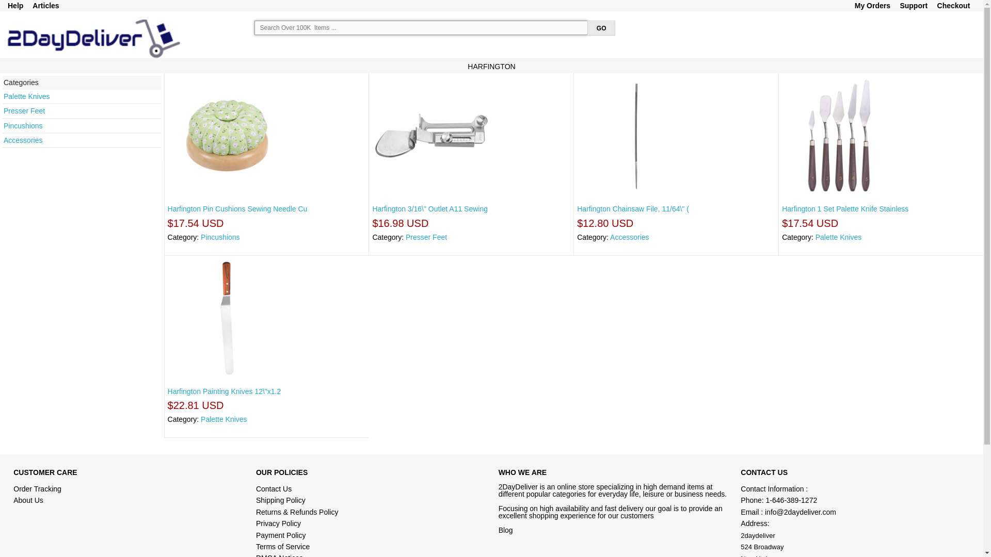 The height and width of the screenshot is (557, 991). Describe the element at coordinates (954, 6) in the screenshot. I see `Checkout` at that location.